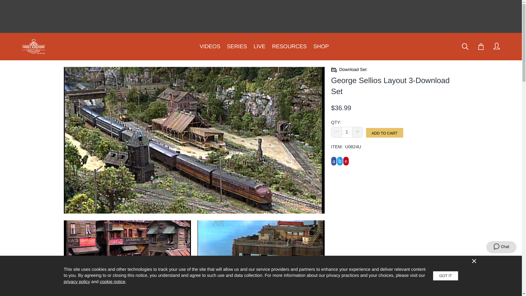  Describe the element at coordinates (336, 132) in the screenshot. I see `Quantity control decrement button` at that location.